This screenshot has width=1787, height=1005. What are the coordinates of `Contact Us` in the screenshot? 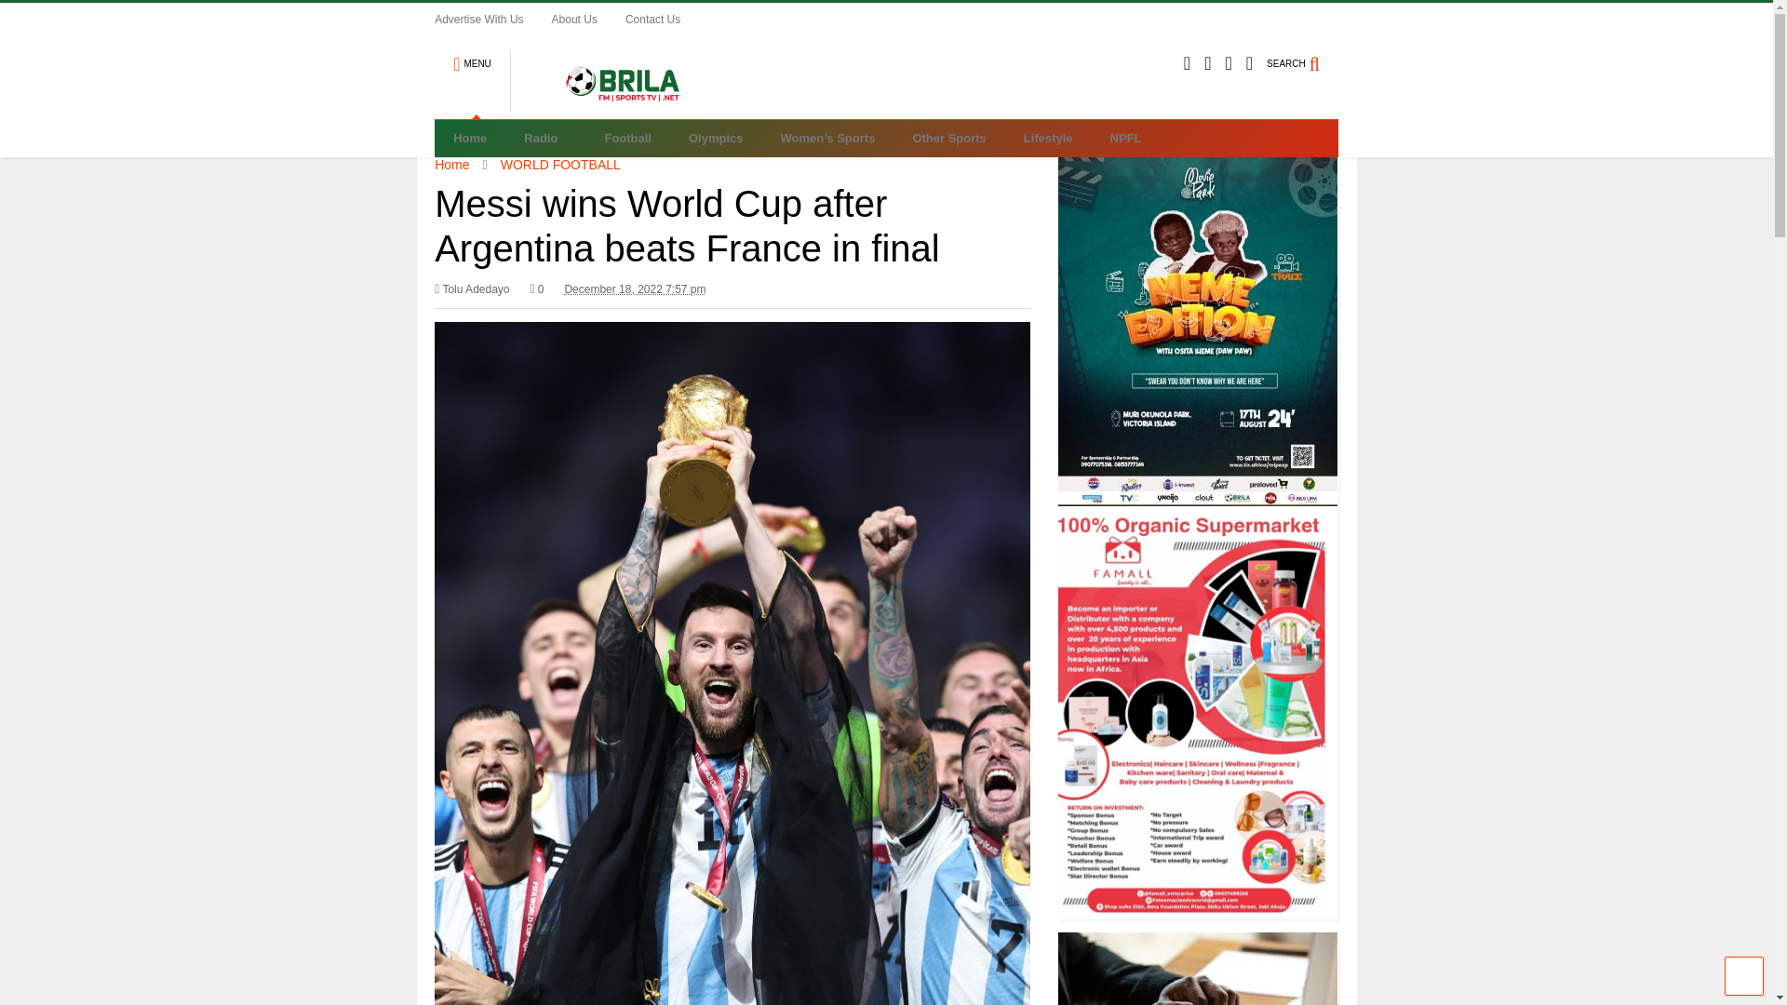 It's located at (666, 19).